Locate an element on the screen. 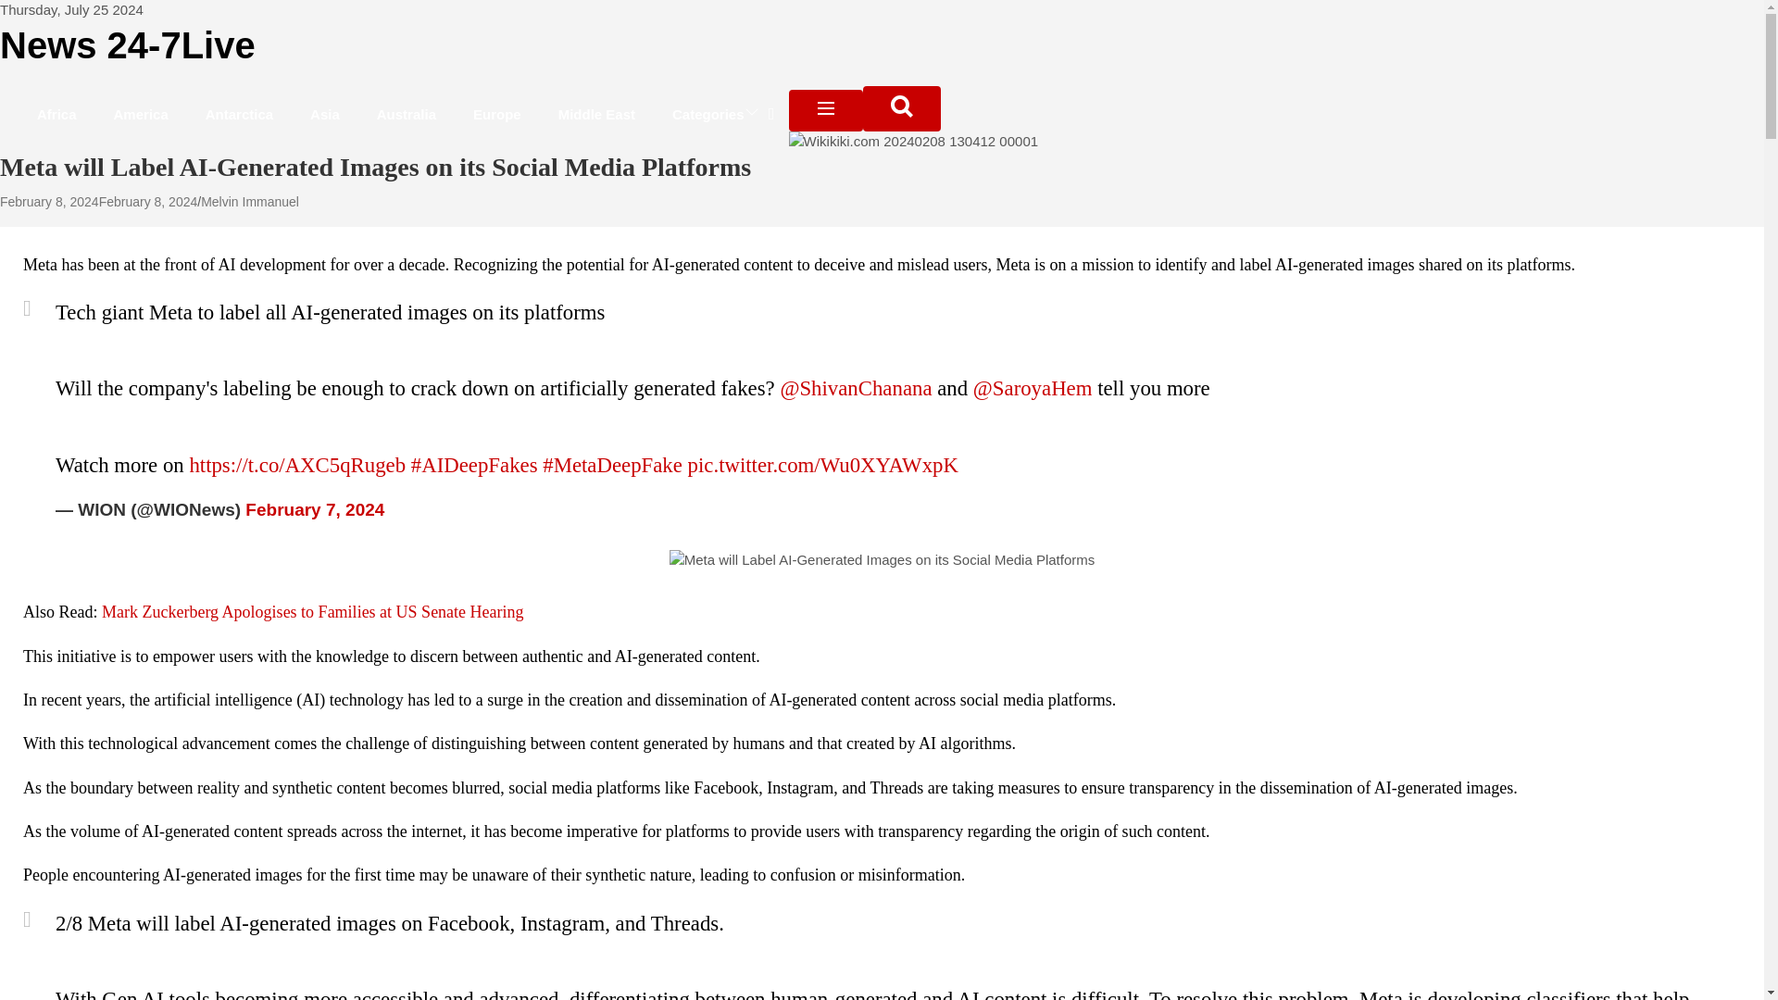  Asia is located at coordinates (324, 114).